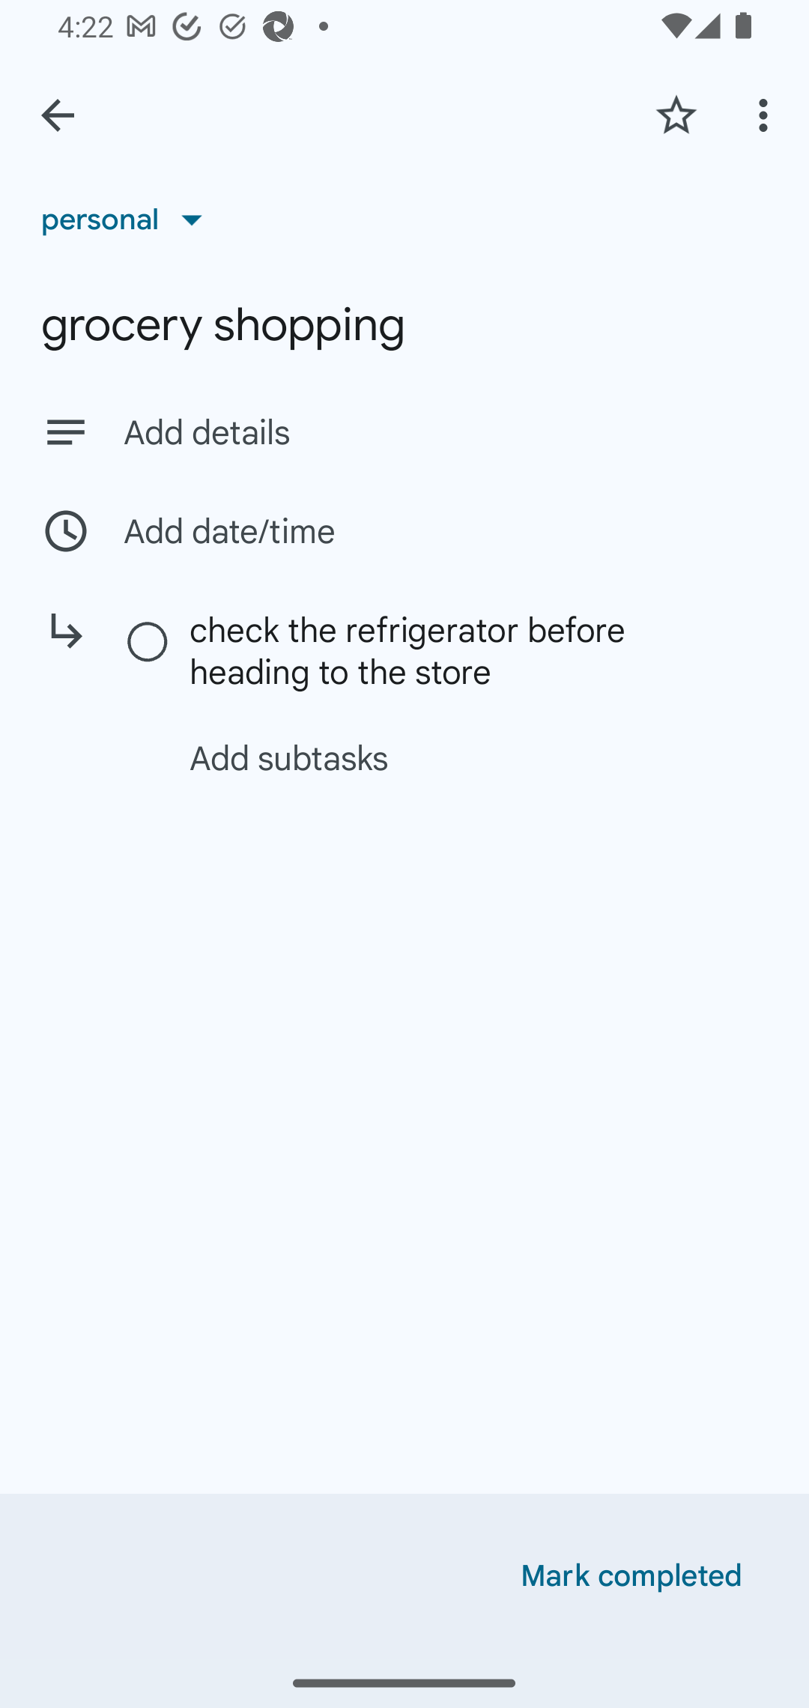 The image size is (809, 1708). I want to click on Add details, so click(404, 431).